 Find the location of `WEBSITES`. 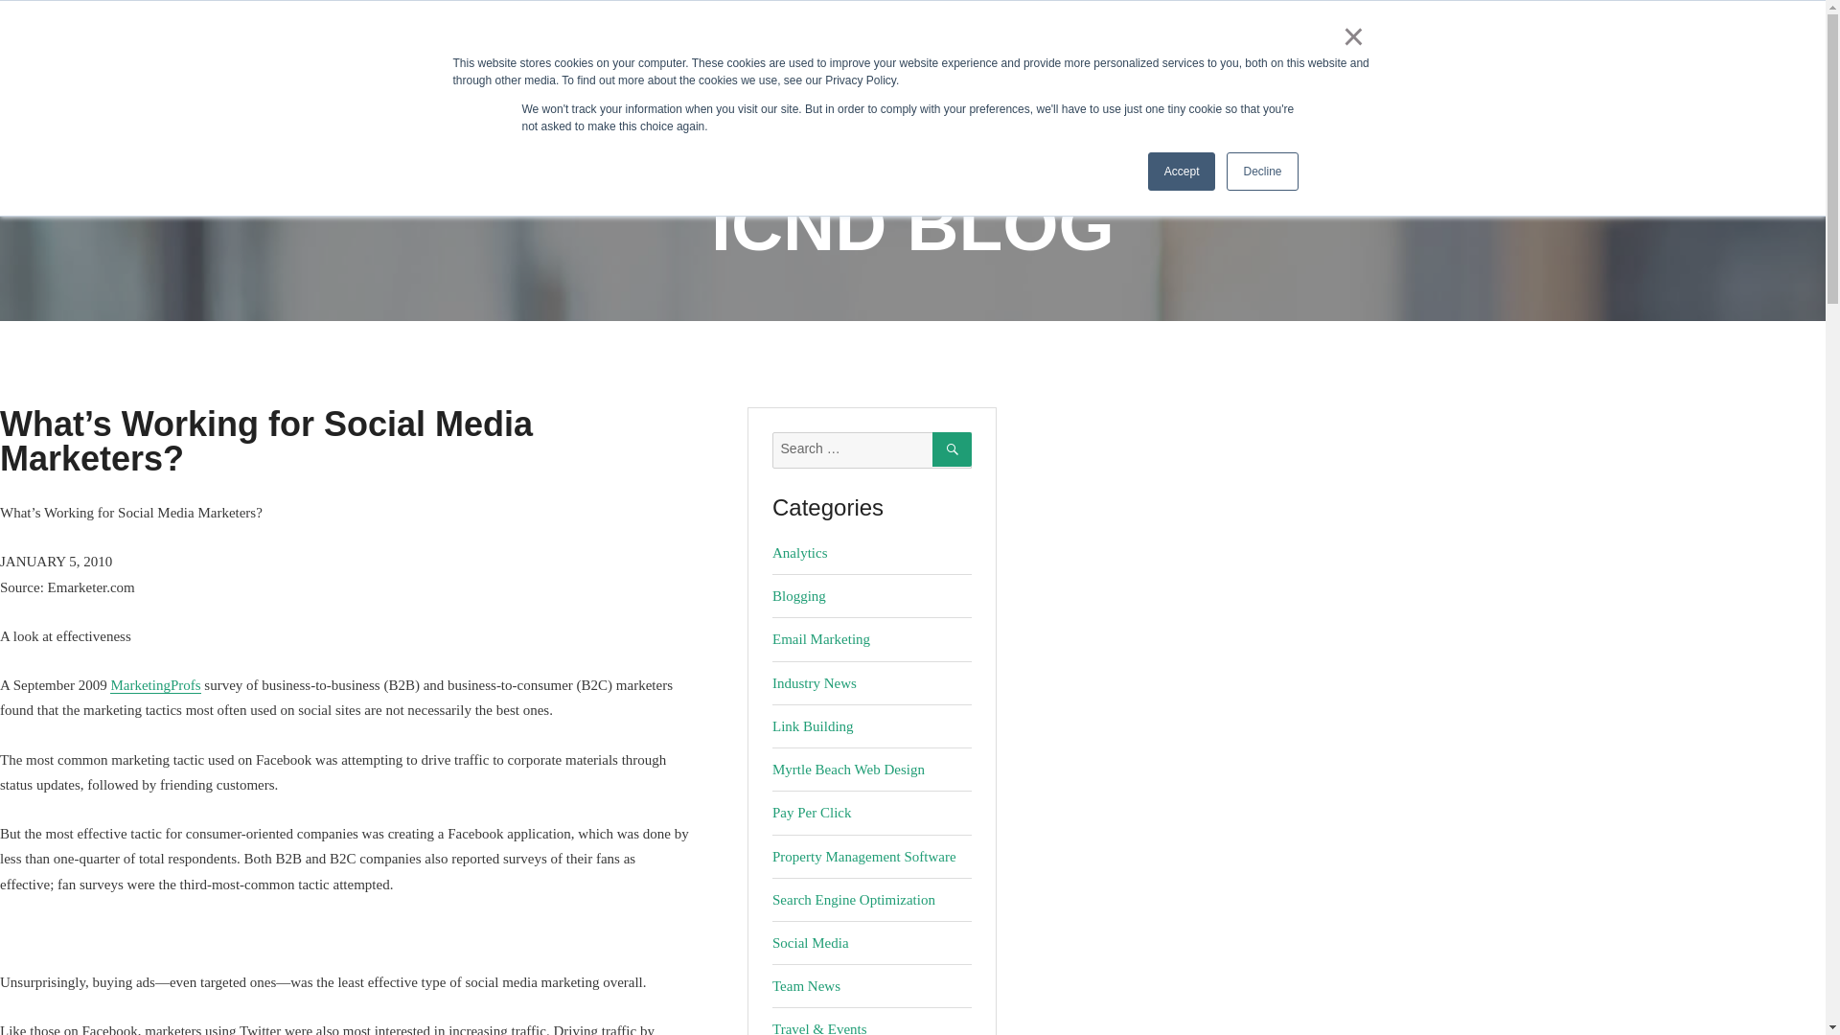

WEBSITES is located at coordinates (583, 89).